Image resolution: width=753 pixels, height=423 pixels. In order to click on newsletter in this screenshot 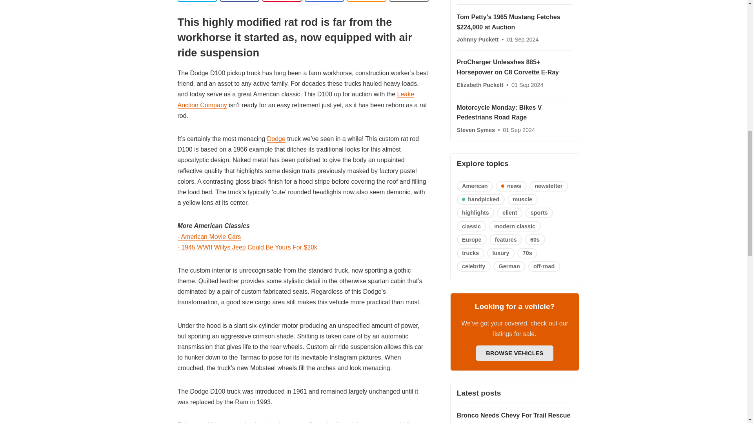, I will do `click(548, 186)`.